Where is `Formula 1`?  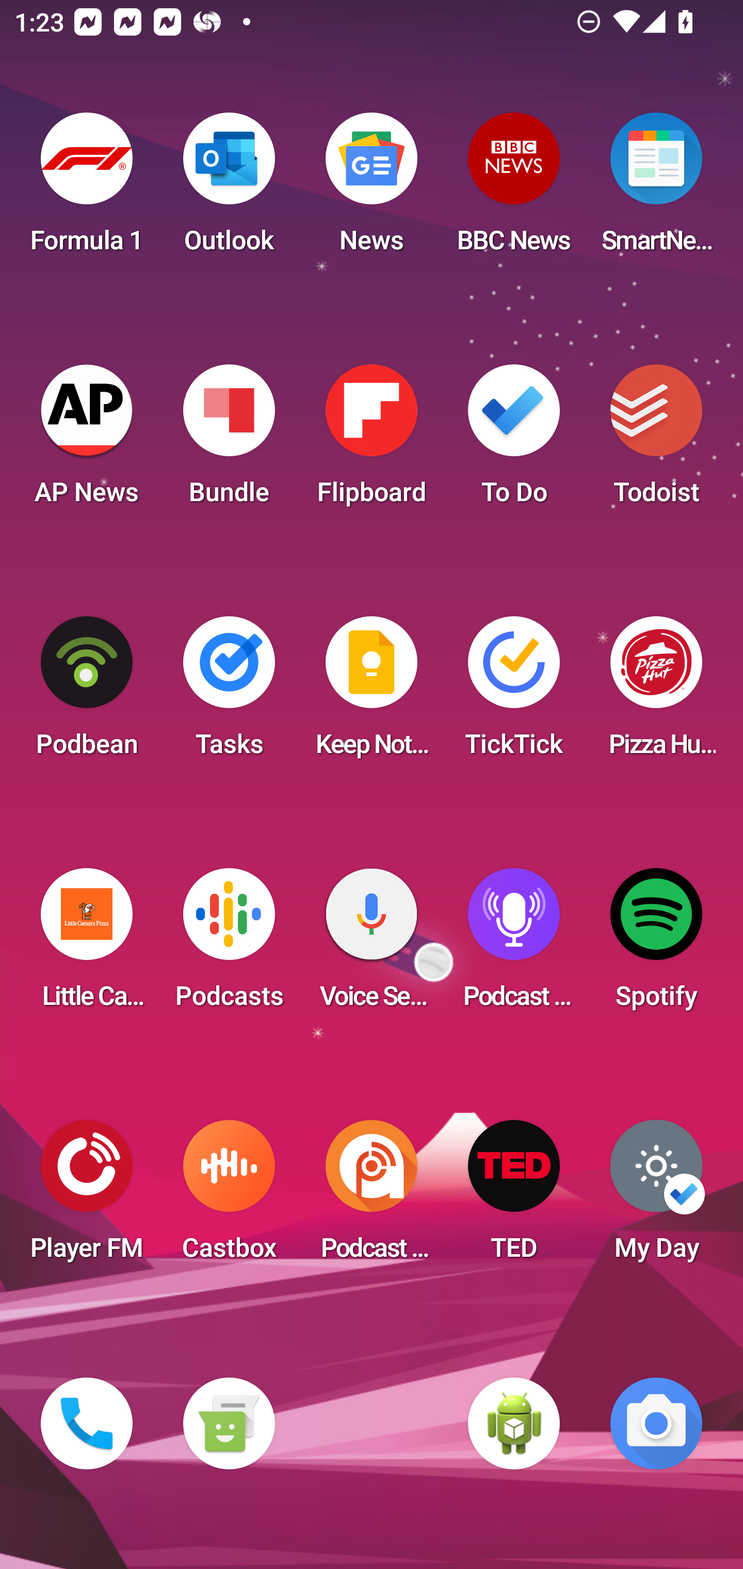 Formula 1 is located at coordinates (87, 189).